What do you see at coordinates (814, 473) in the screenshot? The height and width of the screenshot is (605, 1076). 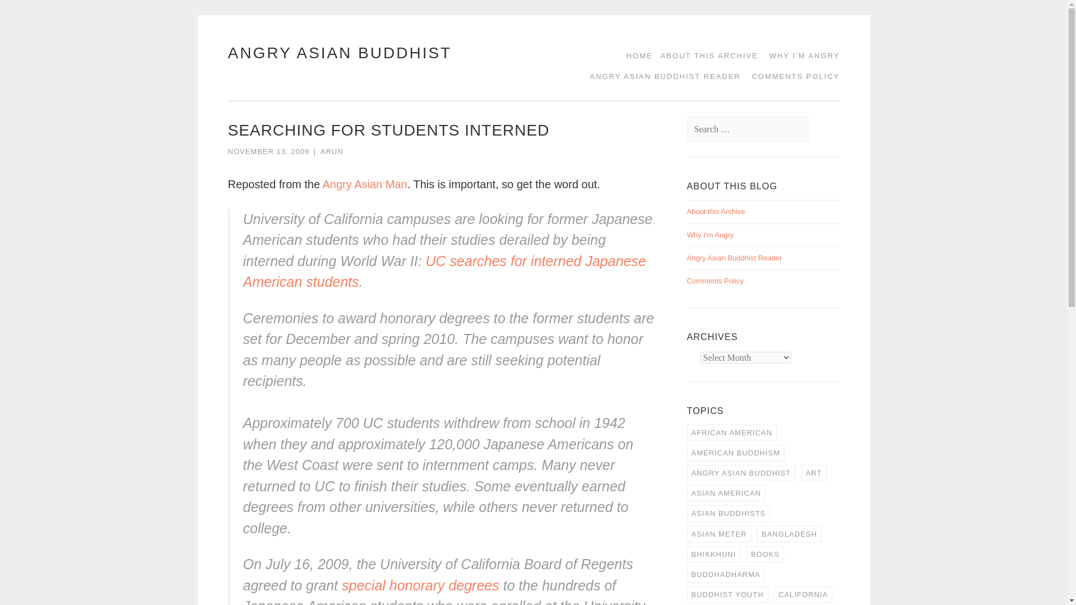 I see `ART` at bounding box center [814, 473].